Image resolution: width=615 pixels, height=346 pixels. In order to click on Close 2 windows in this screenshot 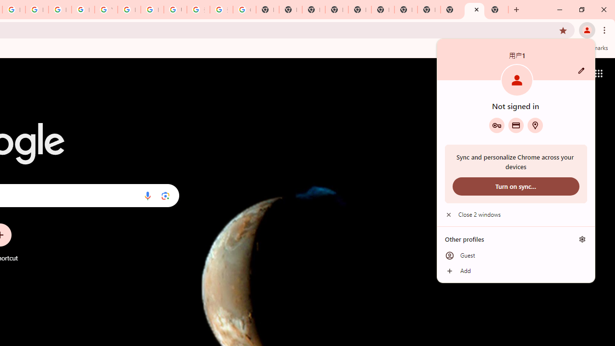, I will do `click(516, 214)`.